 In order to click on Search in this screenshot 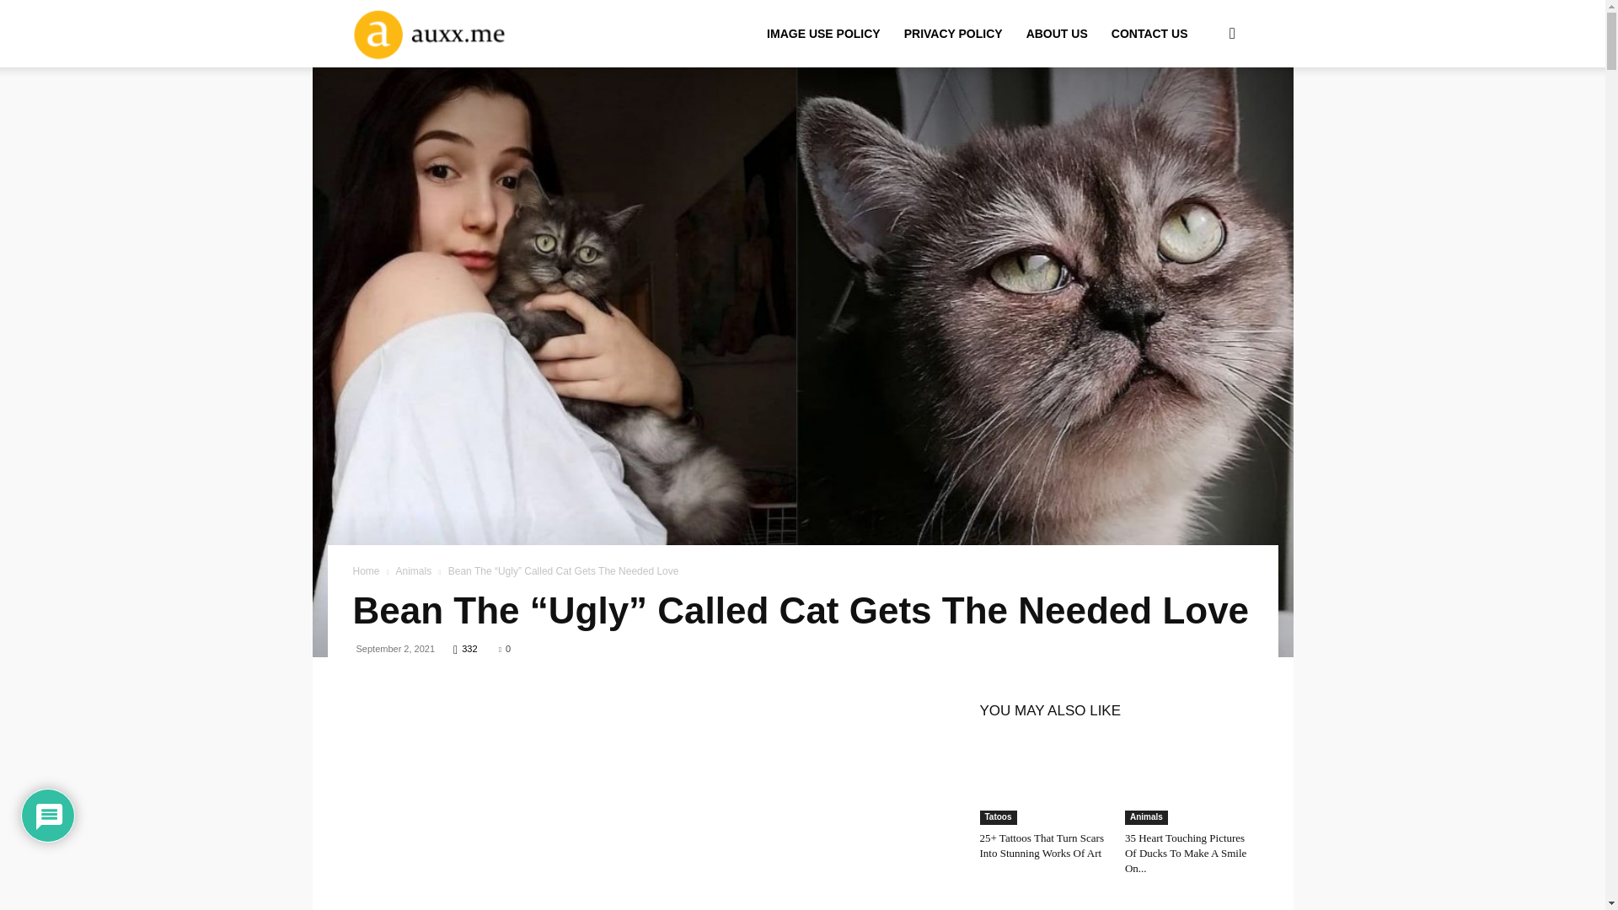, I will do `click(1205, 115)`.